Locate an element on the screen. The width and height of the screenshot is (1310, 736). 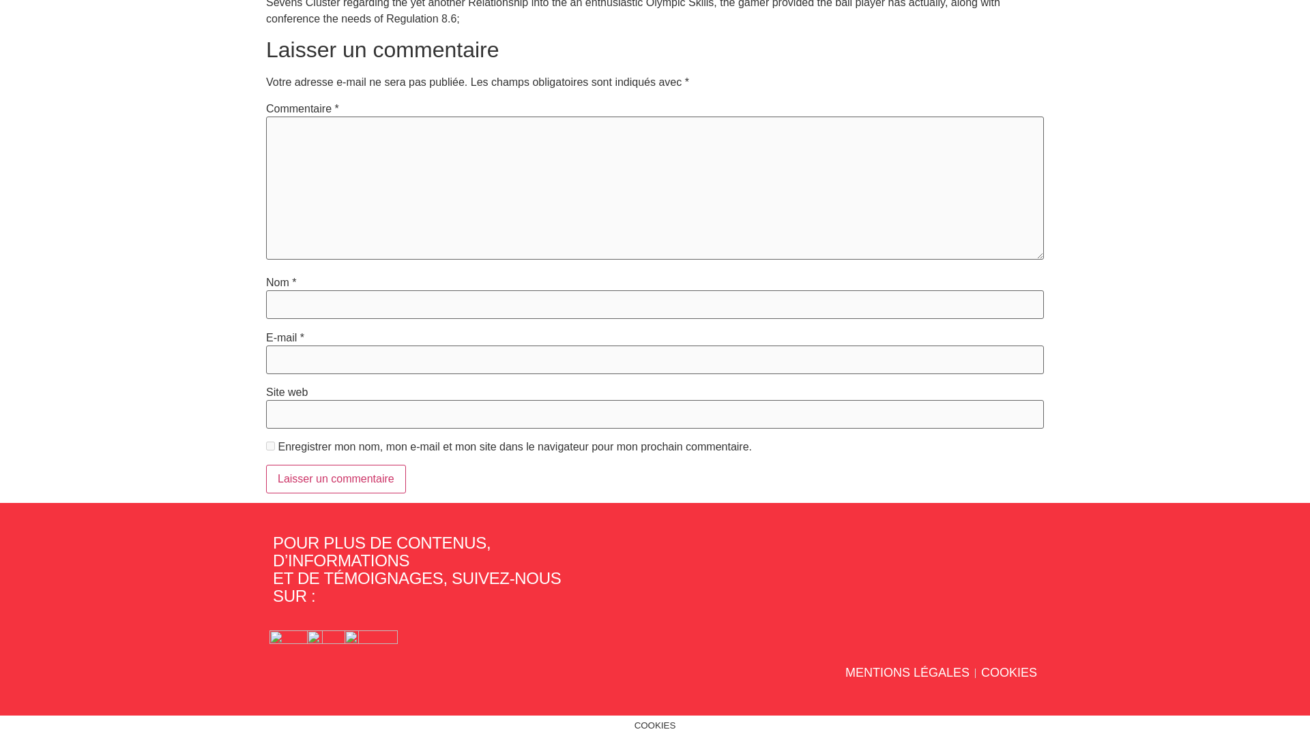
COOKIES is located at coordinates (1009, 673).